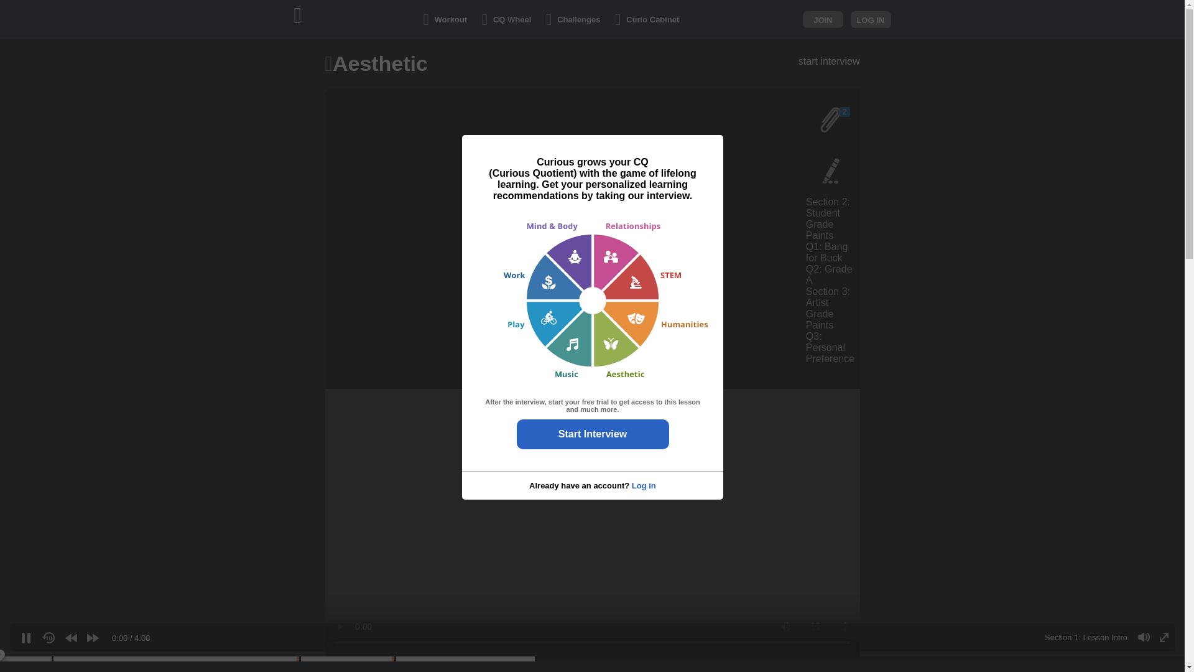 This screenshot has width=1194, height=672. What do you see at coordinates (871, 19) in the screenshot?
I see `LOG IN` at bounding box center [871, 19].